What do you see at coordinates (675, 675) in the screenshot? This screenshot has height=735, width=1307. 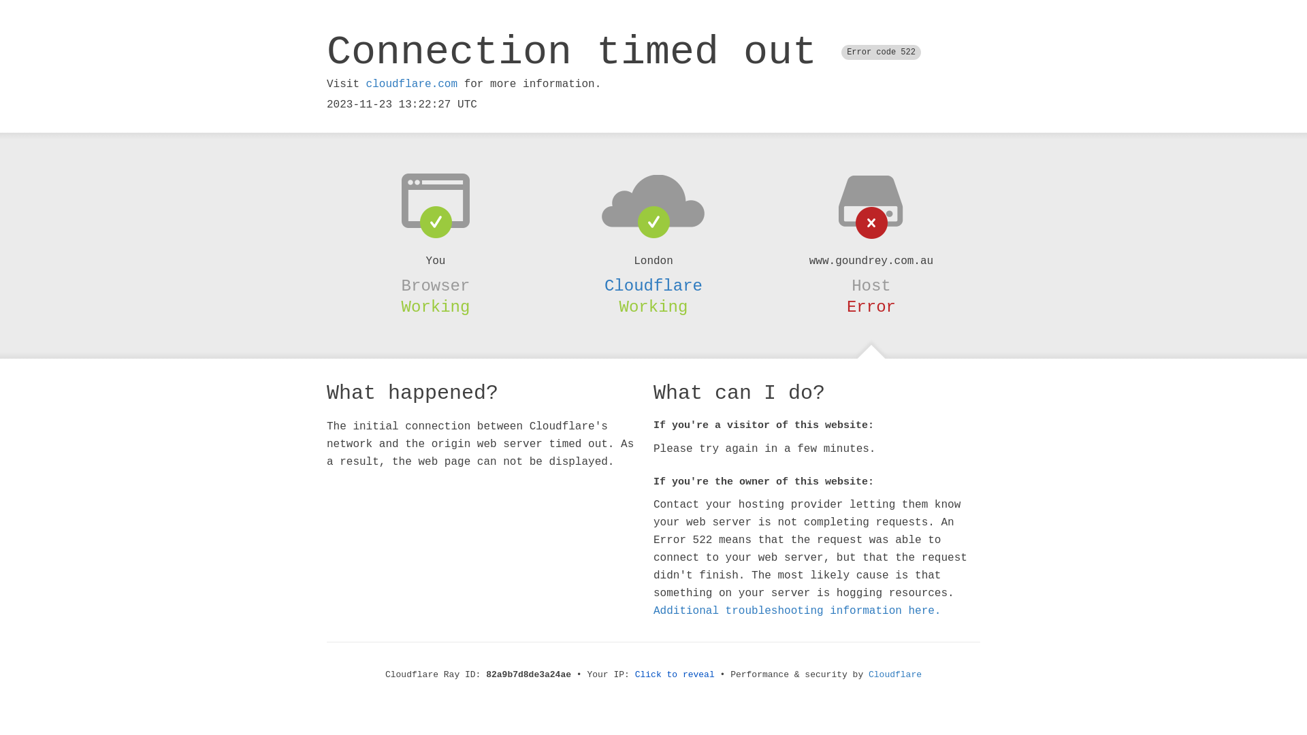 I see `Click to reveal` at bounding box center [675, 675].